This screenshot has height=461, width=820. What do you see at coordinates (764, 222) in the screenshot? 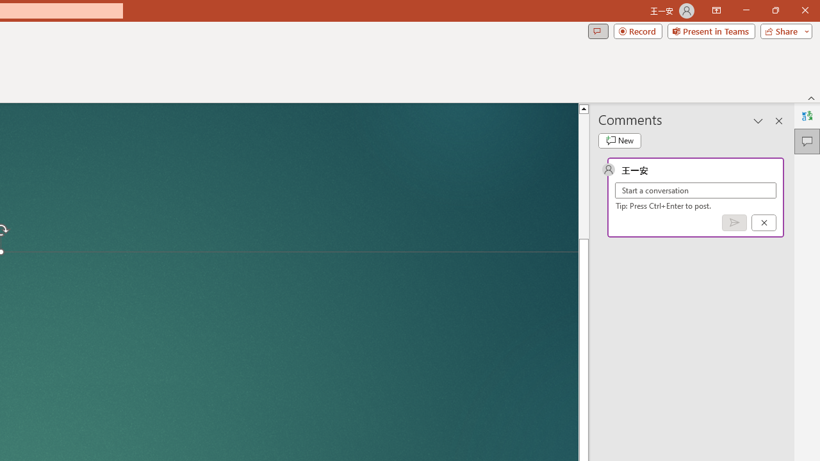
I see `Cancel` at bounding box center [764, 222].